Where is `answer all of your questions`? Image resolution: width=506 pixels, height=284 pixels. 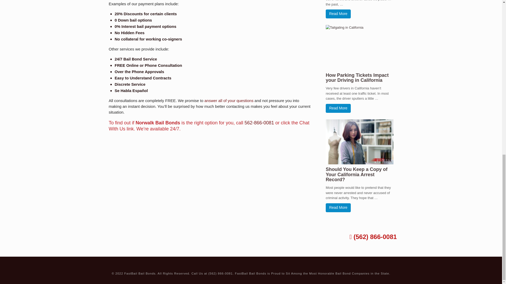
answer all of your questions is located at coordinates (229, 100).